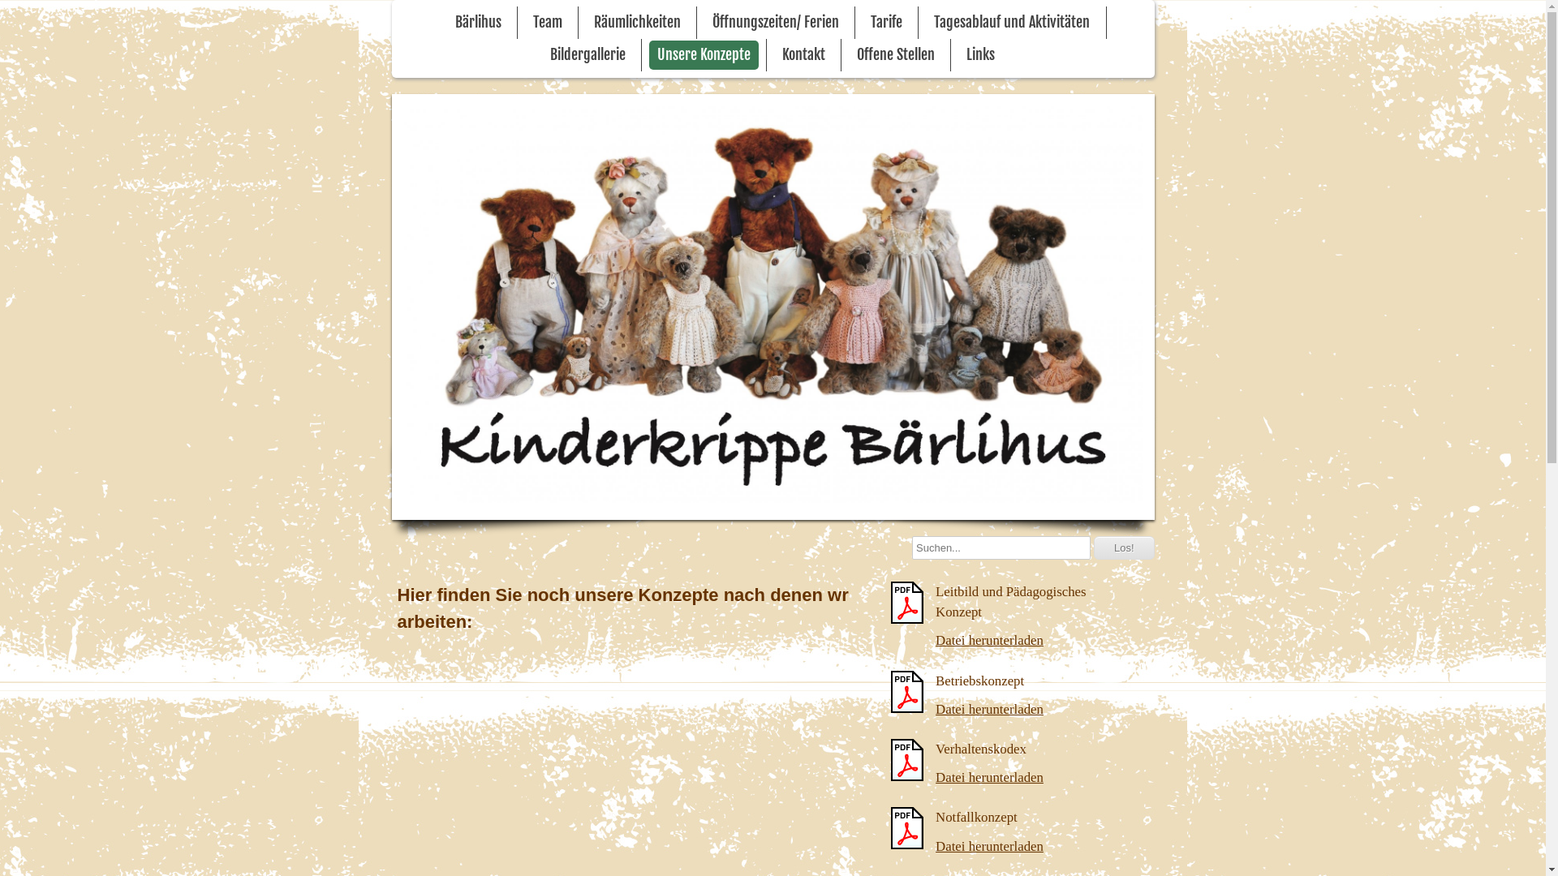 The height and width of the screenshot is (876, 1558). Describe the element at coordinates (704, 55) in the screenshot. I see `Unsere Konzepte` at that location.